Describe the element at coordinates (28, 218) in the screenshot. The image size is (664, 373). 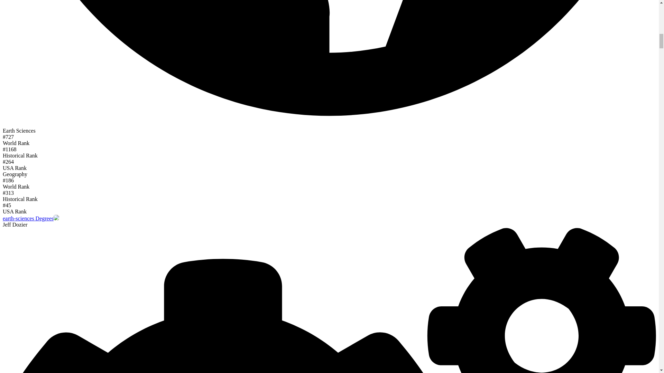
I see `earth-sciences Degrees` at that location.